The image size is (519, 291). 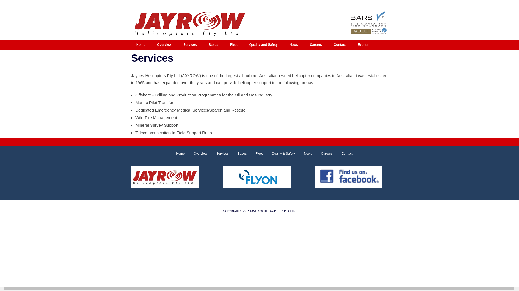 What do you see at coordinates (214, 45) in the screenshot?
I see `Bases` at bounding box center [214, 45].